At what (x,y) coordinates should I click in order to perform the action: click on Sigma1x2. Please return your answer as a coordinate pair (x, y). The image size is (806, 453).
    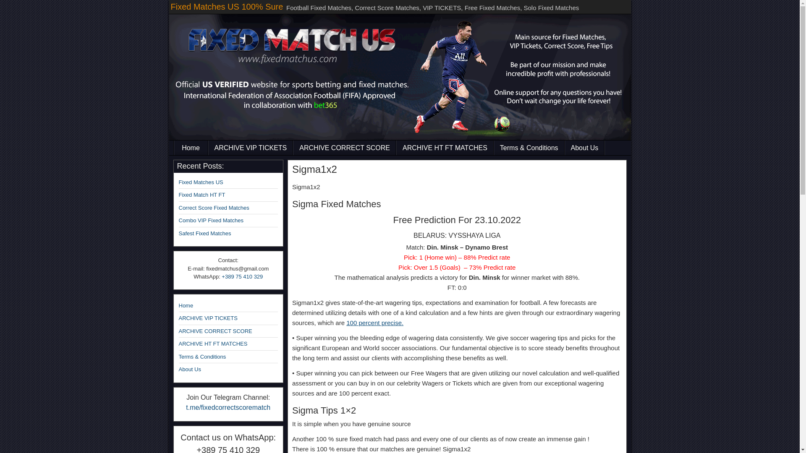
    Looking at the image, I should click on (314, 169).